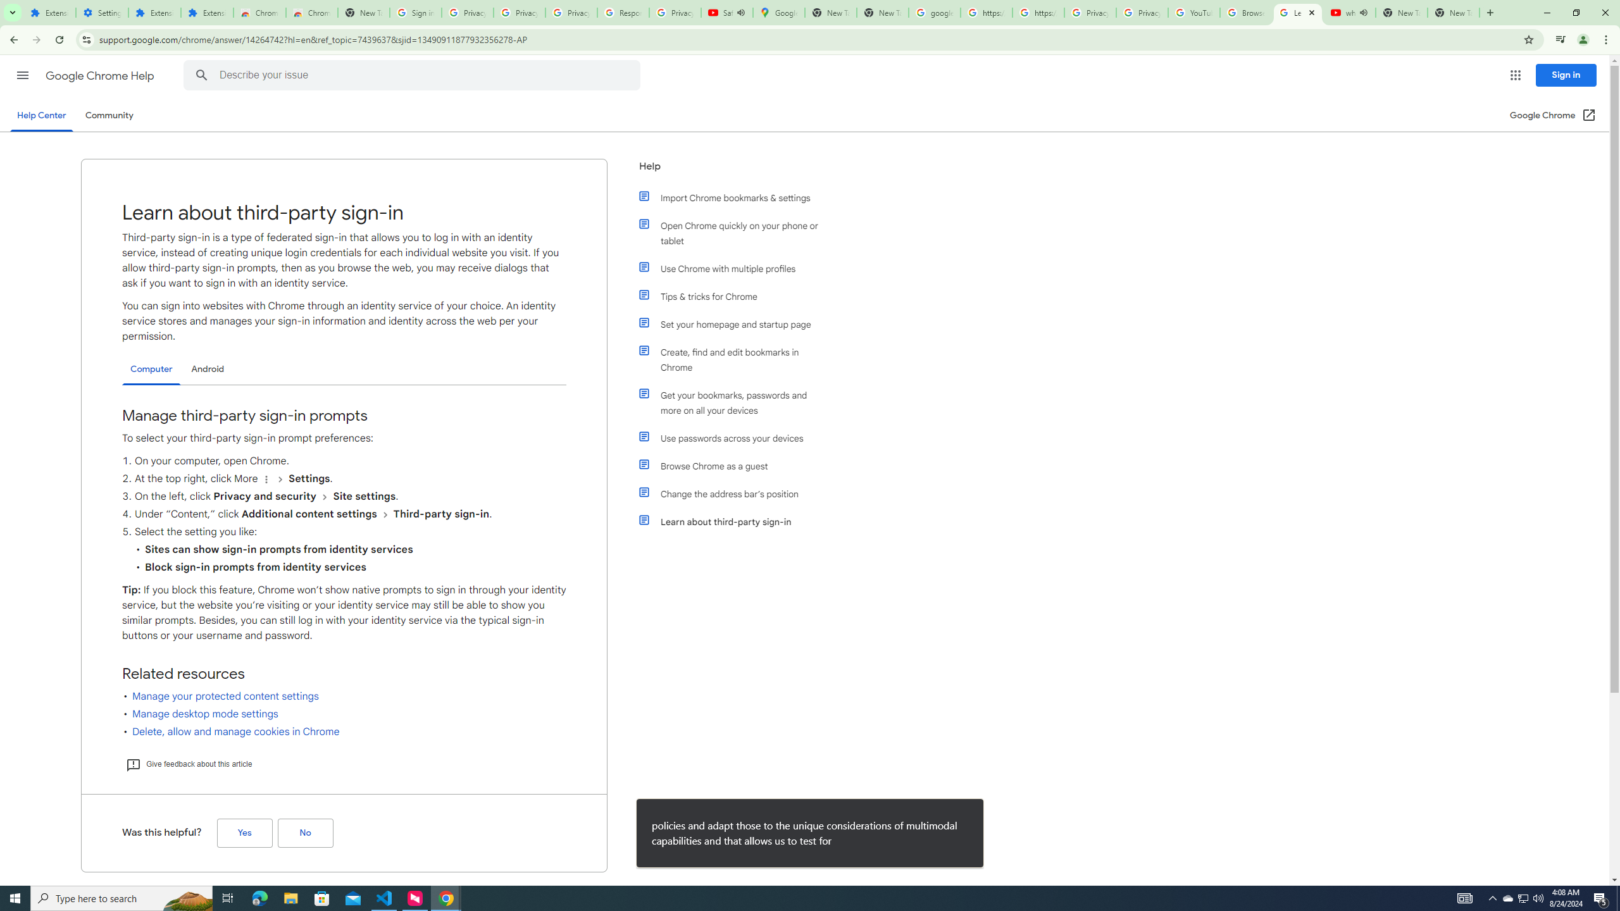  I want to click on https://scholar.google.com/, so click(1038, 13).